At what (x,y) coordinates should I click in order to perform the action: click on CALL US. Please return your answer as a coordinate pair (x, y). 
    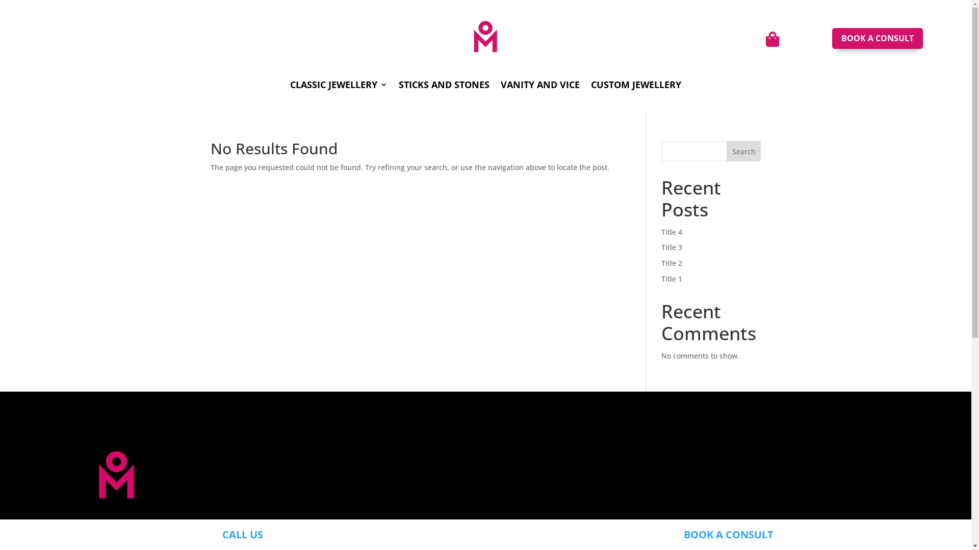
    Looking at the image, I should click on (243, 535).